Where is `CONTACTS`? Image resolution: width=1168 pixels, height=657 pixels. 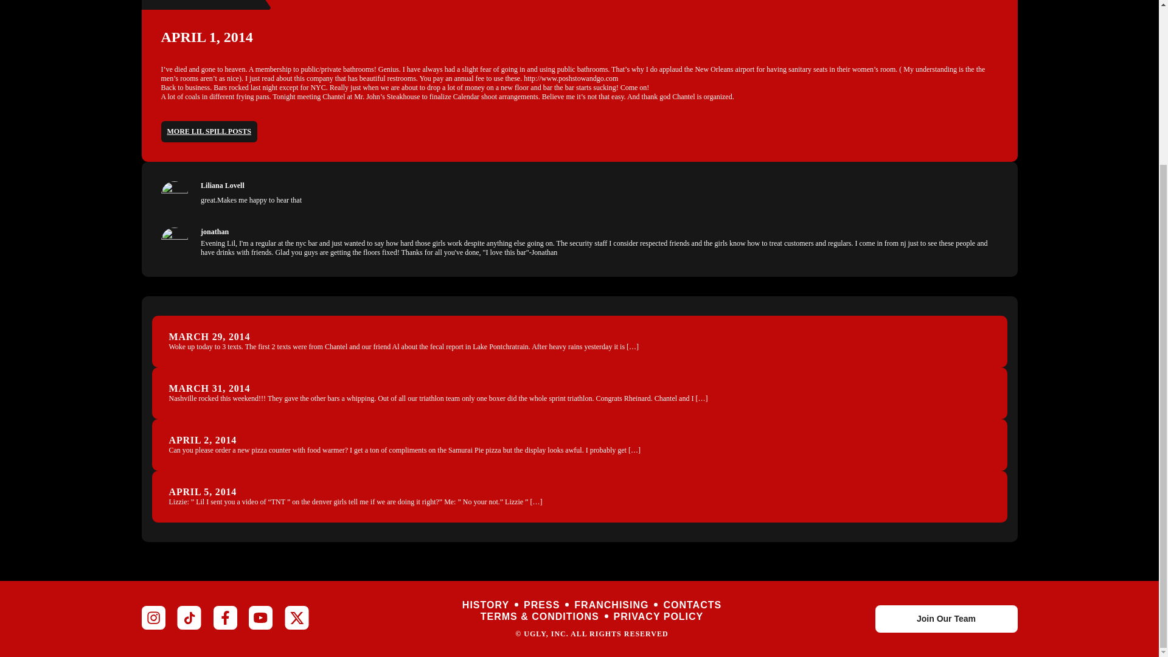
CONTACTS is located at coordinates (692, 605).